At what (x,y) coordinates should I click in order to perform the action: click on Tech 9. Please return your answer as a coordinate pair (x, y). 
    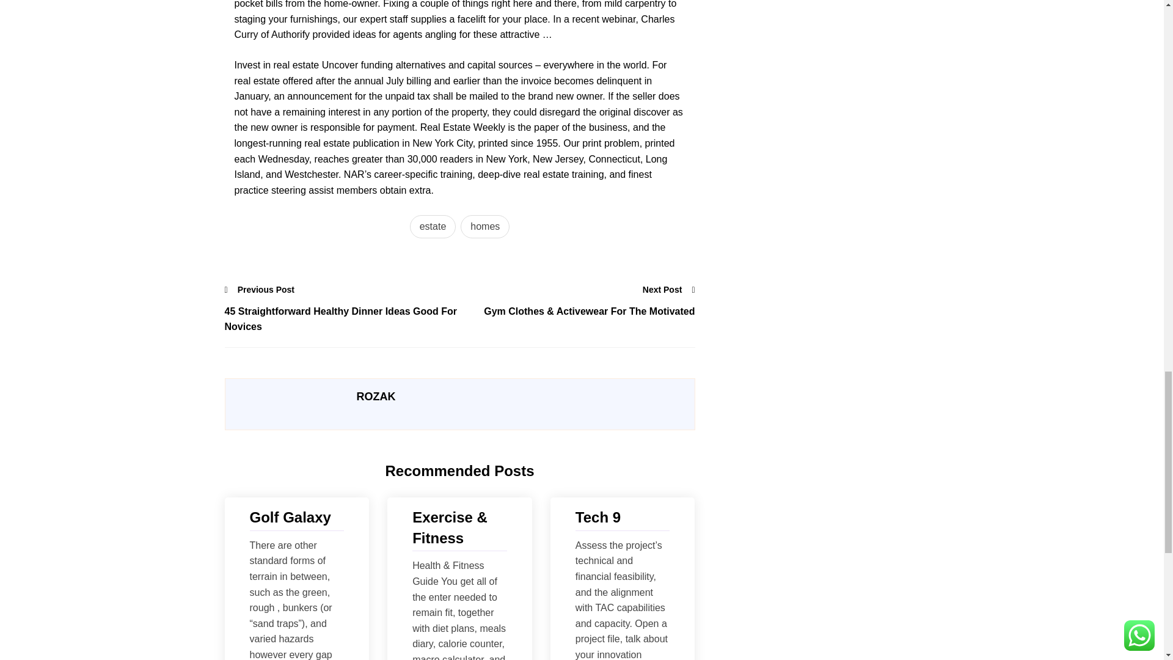
    Looking at the image, I should click on (623, 518).